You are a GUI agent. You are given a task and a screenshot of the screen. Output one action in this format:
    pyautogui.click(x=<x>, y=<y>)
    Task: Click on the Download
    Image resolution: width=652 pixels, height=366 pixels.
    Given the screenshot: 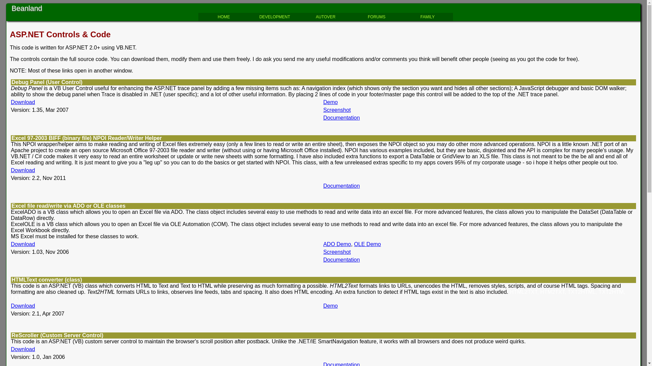 What is the action you would take?
    pyautogui.click(x=23, y=244)
    